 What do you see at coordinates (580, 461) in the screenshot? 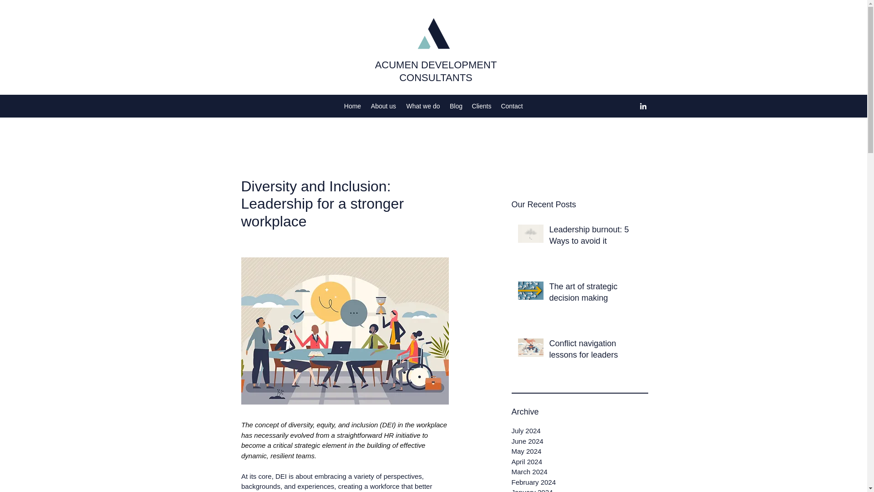
I see `April 2024` at bounding box center [580, 461].